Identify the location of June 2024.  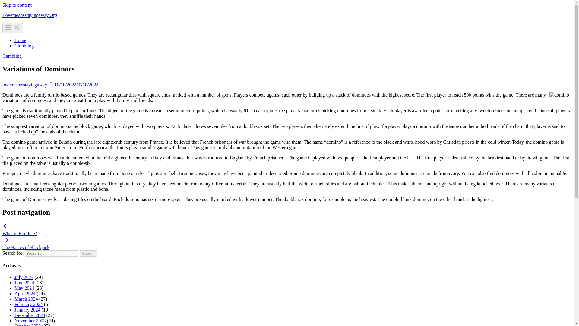
(24, 283).